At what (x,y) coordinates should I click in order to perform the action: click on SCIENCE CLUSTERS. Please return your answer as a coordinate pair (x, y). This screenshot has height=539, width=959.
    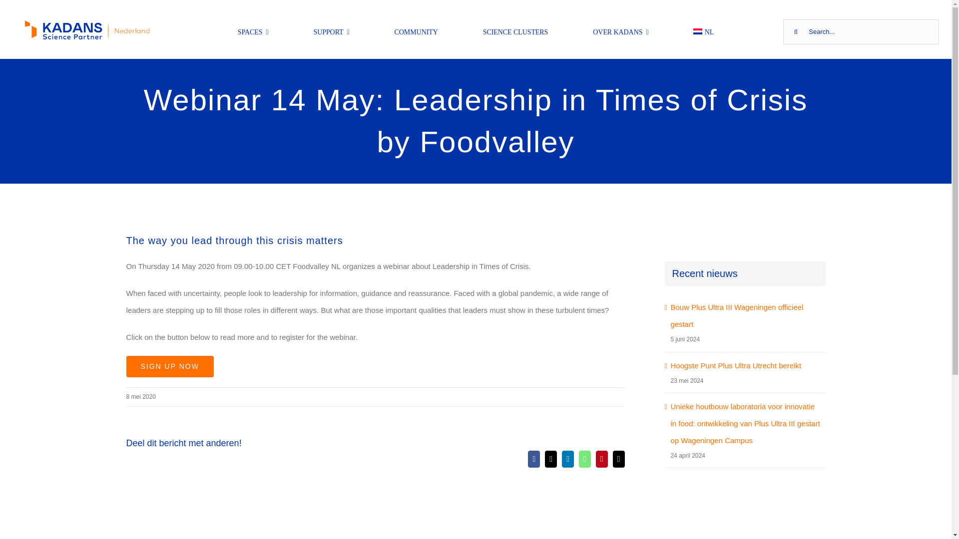
    Looking at the image, I should click on (515, 31).